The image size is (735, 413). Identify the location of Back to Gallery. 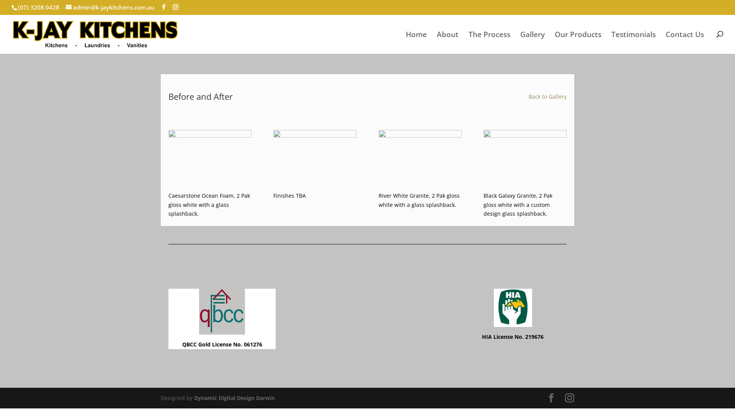
(547, 96).